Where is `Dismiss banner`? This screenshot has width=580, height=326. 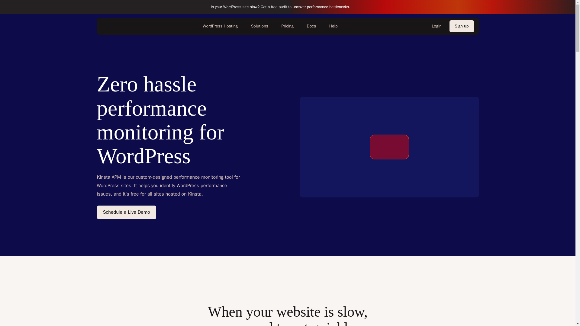
Dismiss banner is located at coordinates (563, 7).